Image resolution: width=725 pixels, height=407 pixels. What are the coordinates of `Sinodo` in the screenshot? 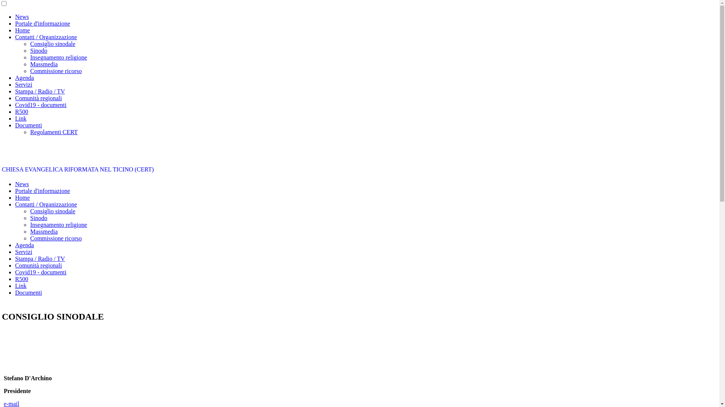 It's located at (39, 50).